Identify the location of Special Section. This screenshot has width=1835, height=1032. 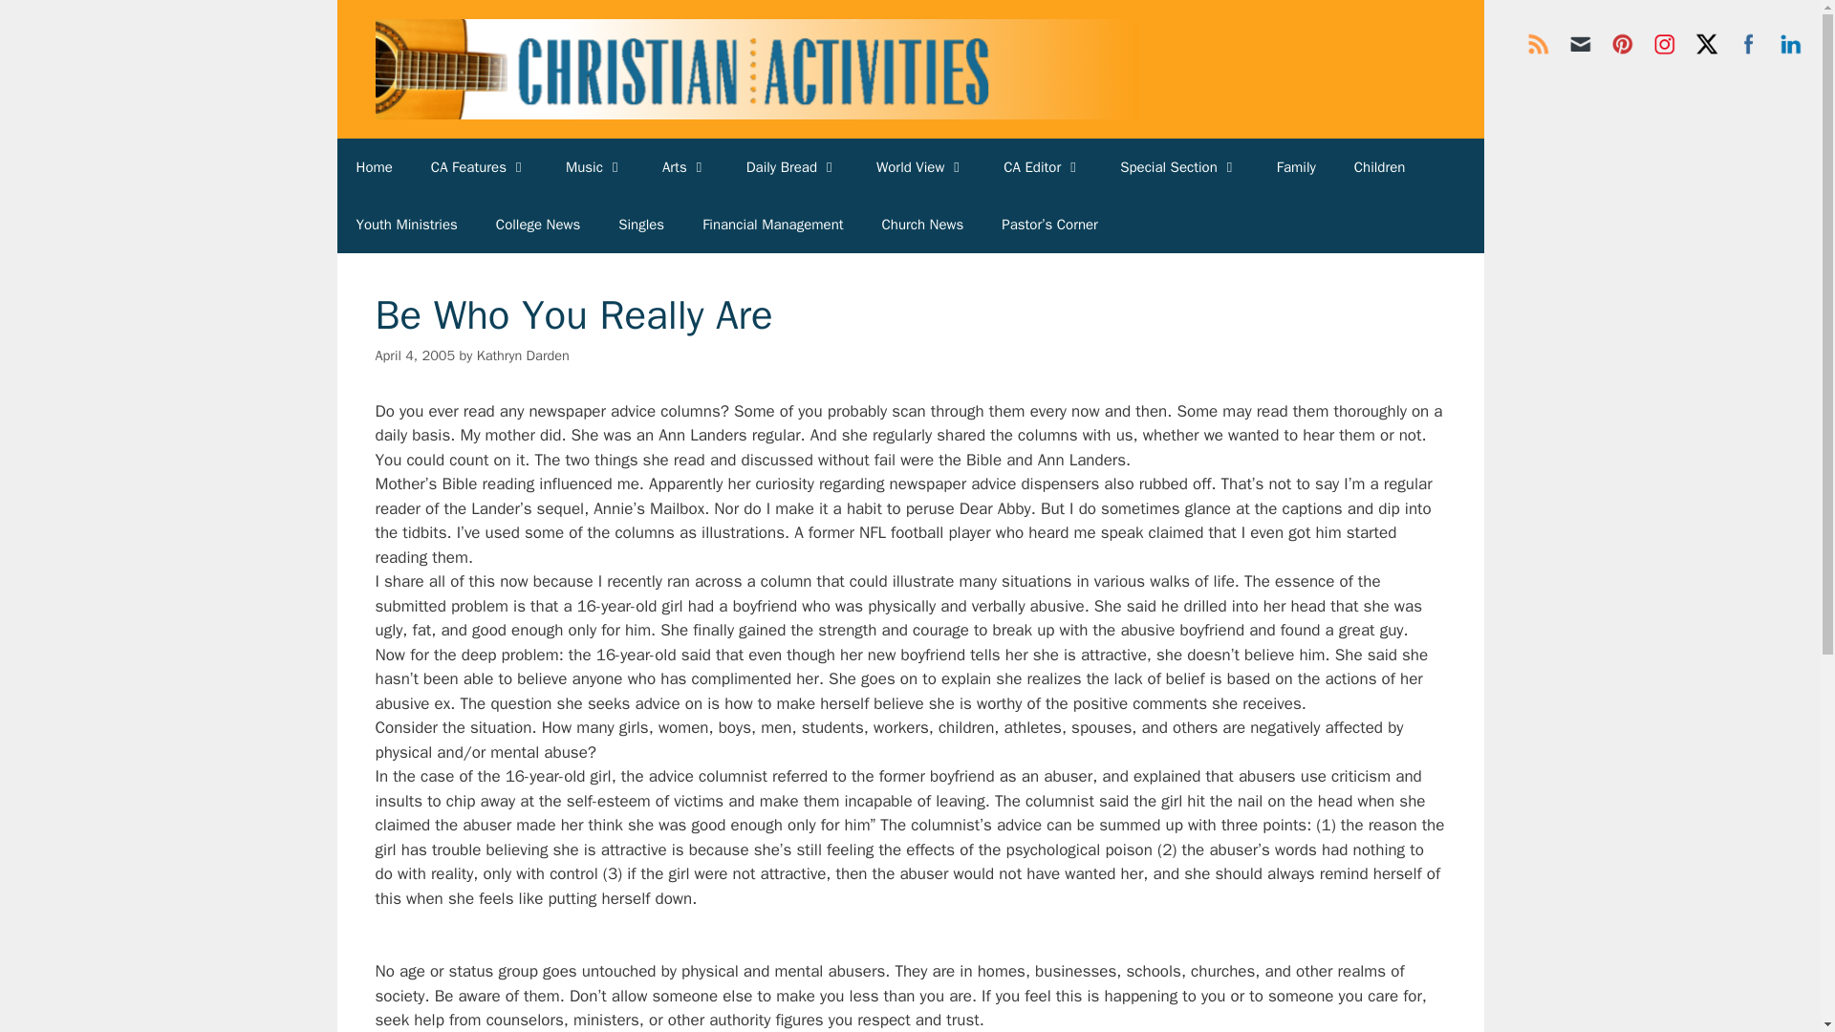
(1179, 166).